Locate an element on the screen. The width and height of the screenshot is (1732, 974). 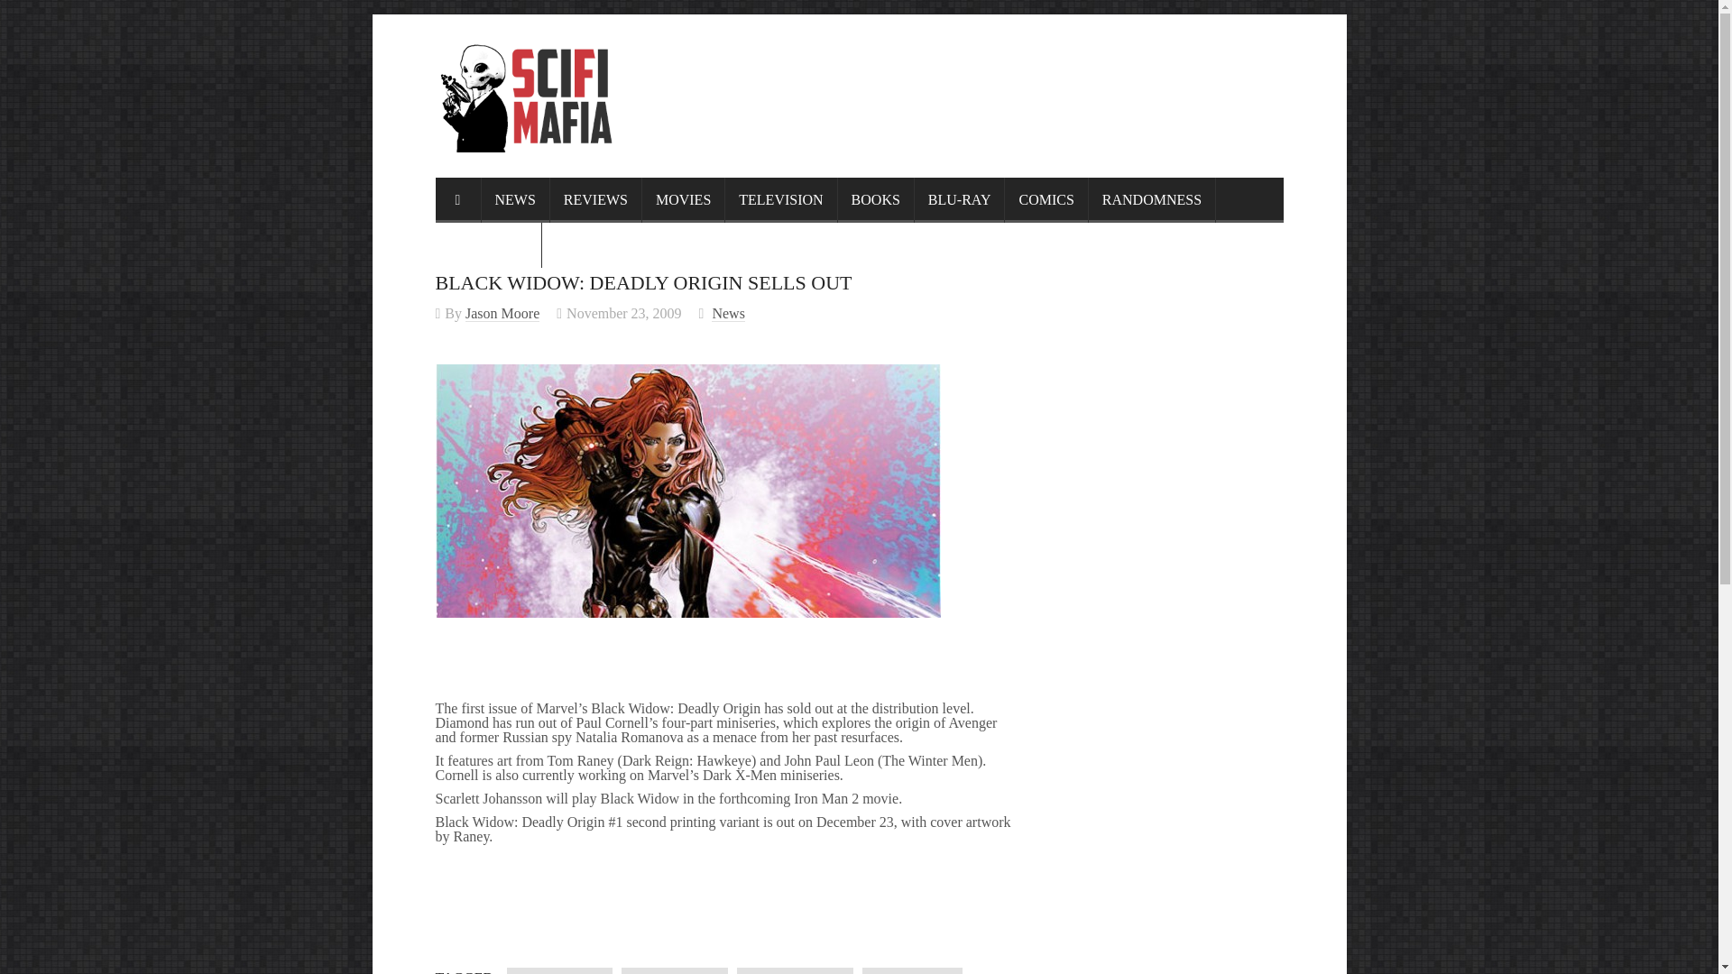
COMICS is located at coordinates (1046, 200).